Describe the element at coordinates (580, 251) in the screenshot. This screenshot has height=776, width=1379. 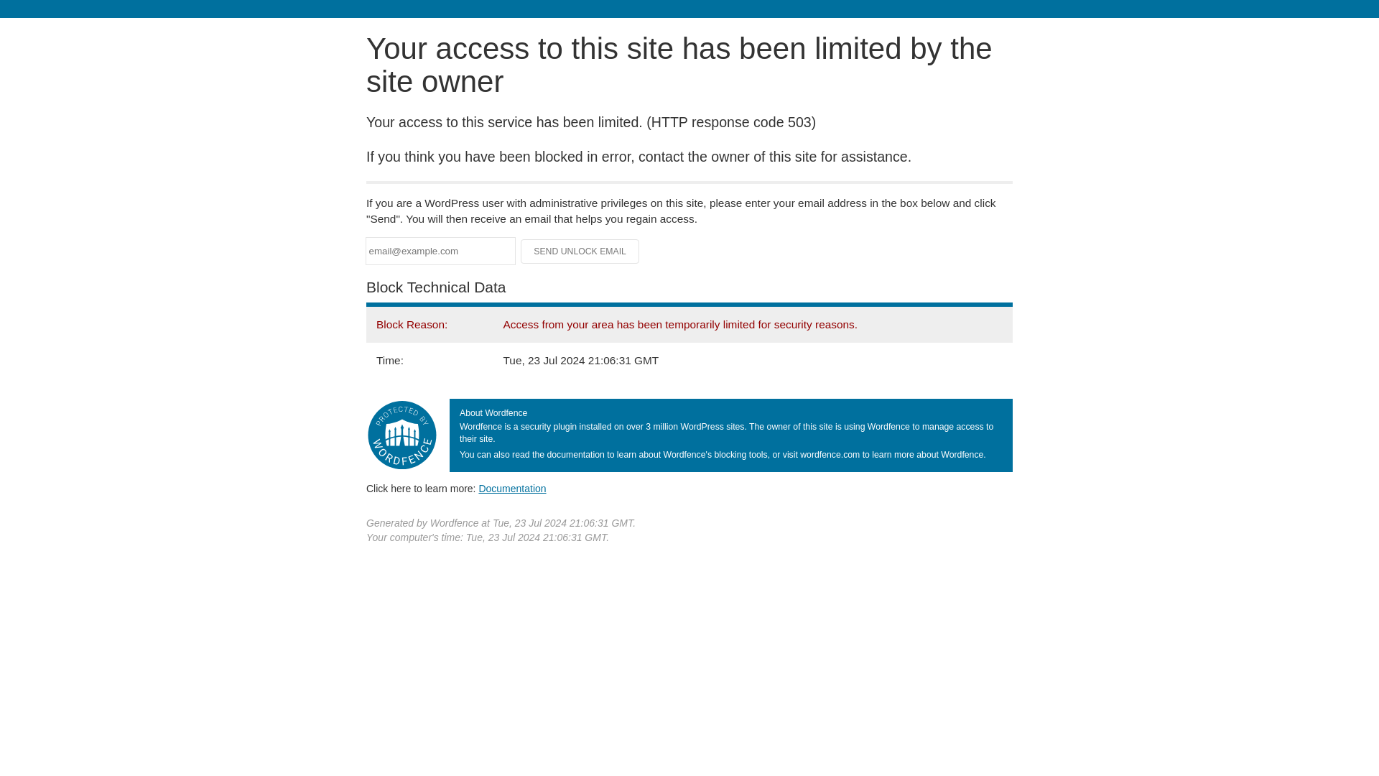
I see `Send Unlock Email` at that location.